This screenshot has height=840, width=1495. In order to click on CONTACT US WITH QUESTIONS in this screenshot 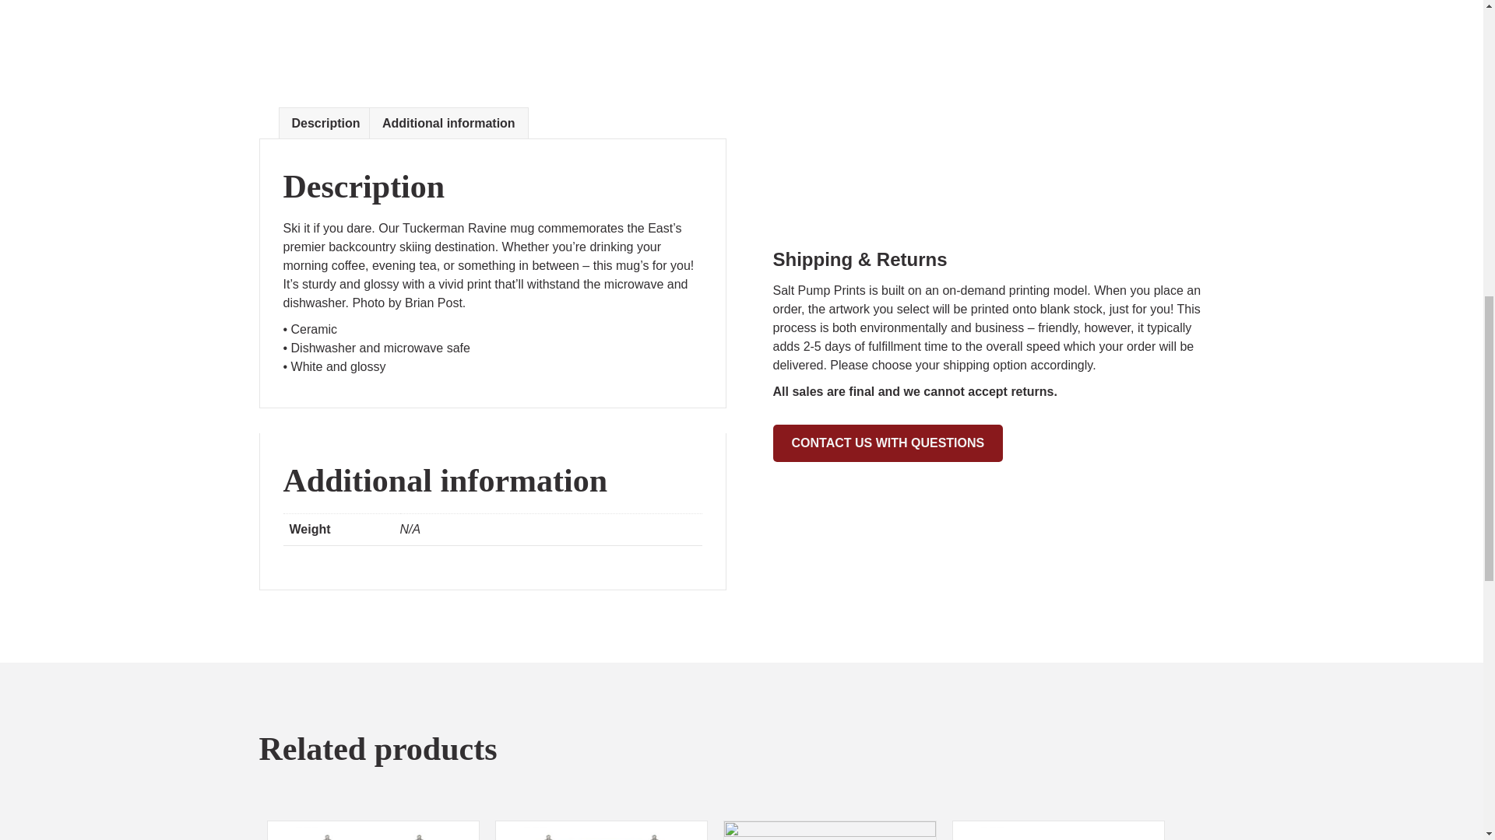, I will do `click(888, 443)`.